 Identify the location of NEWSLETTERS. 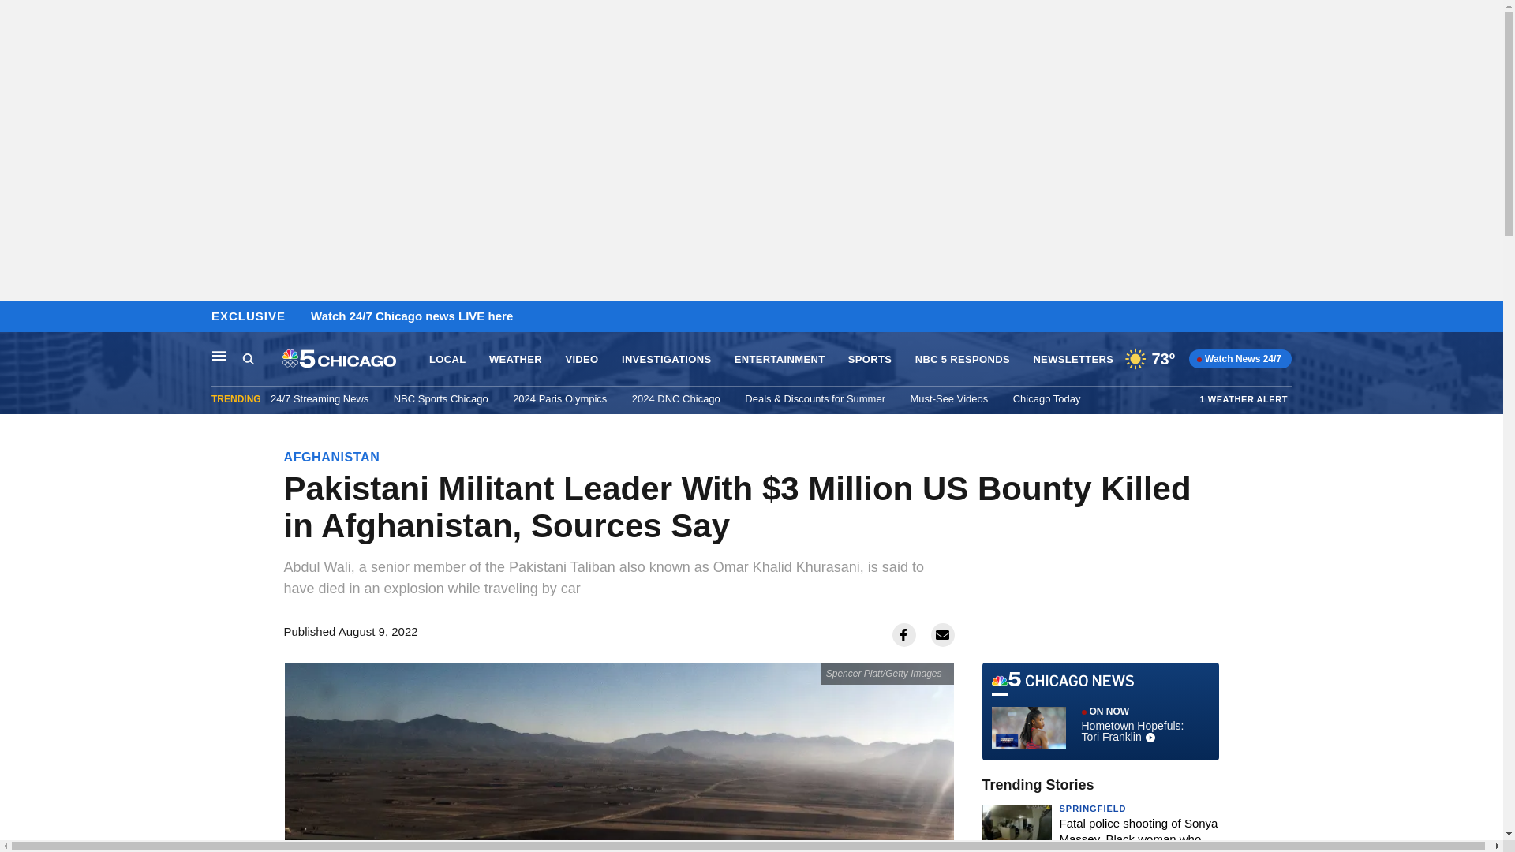
(1073, 360).